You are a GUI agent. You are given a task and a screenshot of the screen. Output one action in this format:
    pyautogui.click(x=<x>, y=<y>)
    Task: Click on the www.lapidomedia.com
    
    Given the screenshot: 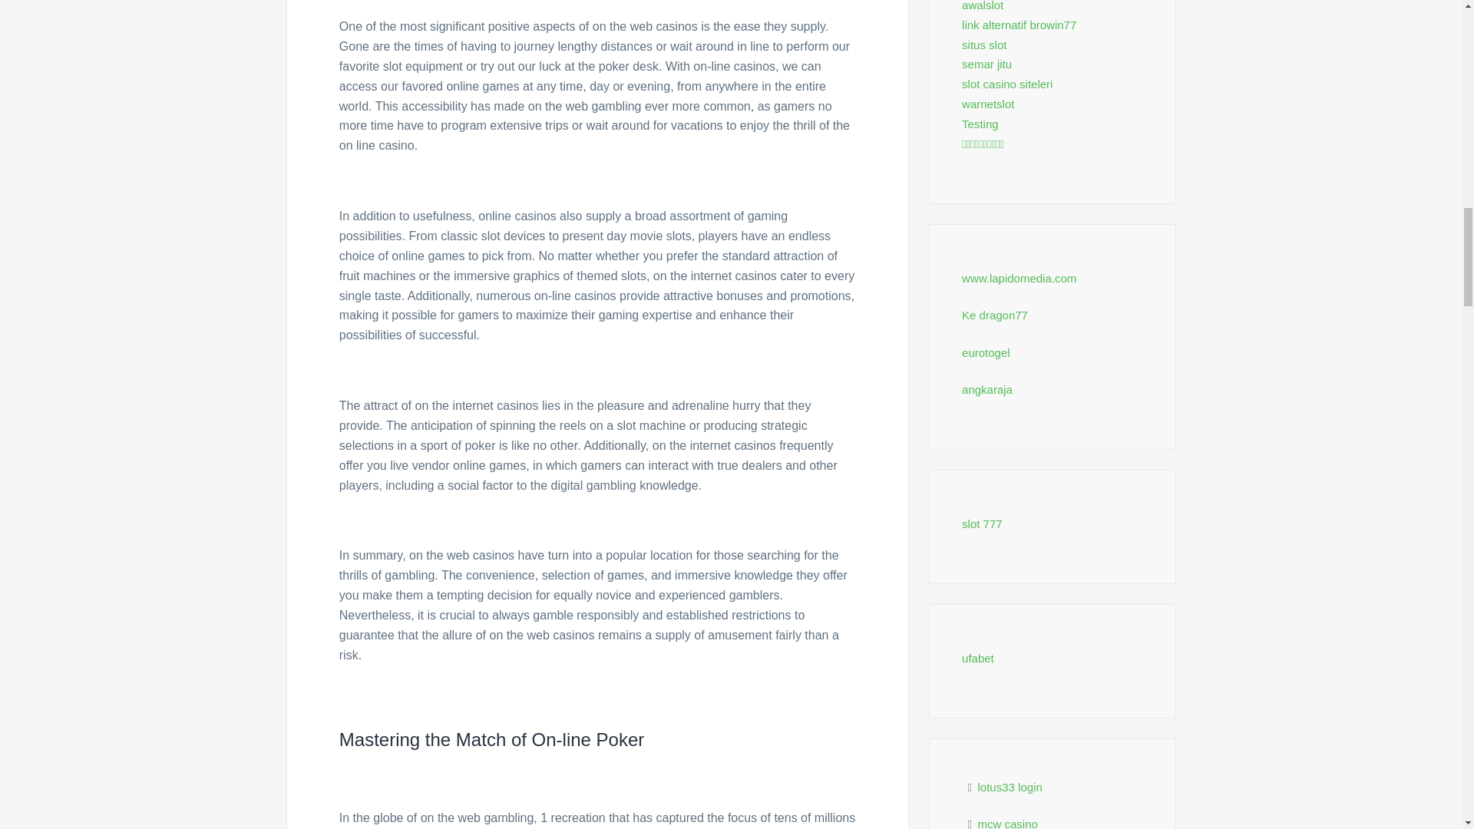 What is the action you would take?
    pyautogui.click(x=1019, y=278)
    